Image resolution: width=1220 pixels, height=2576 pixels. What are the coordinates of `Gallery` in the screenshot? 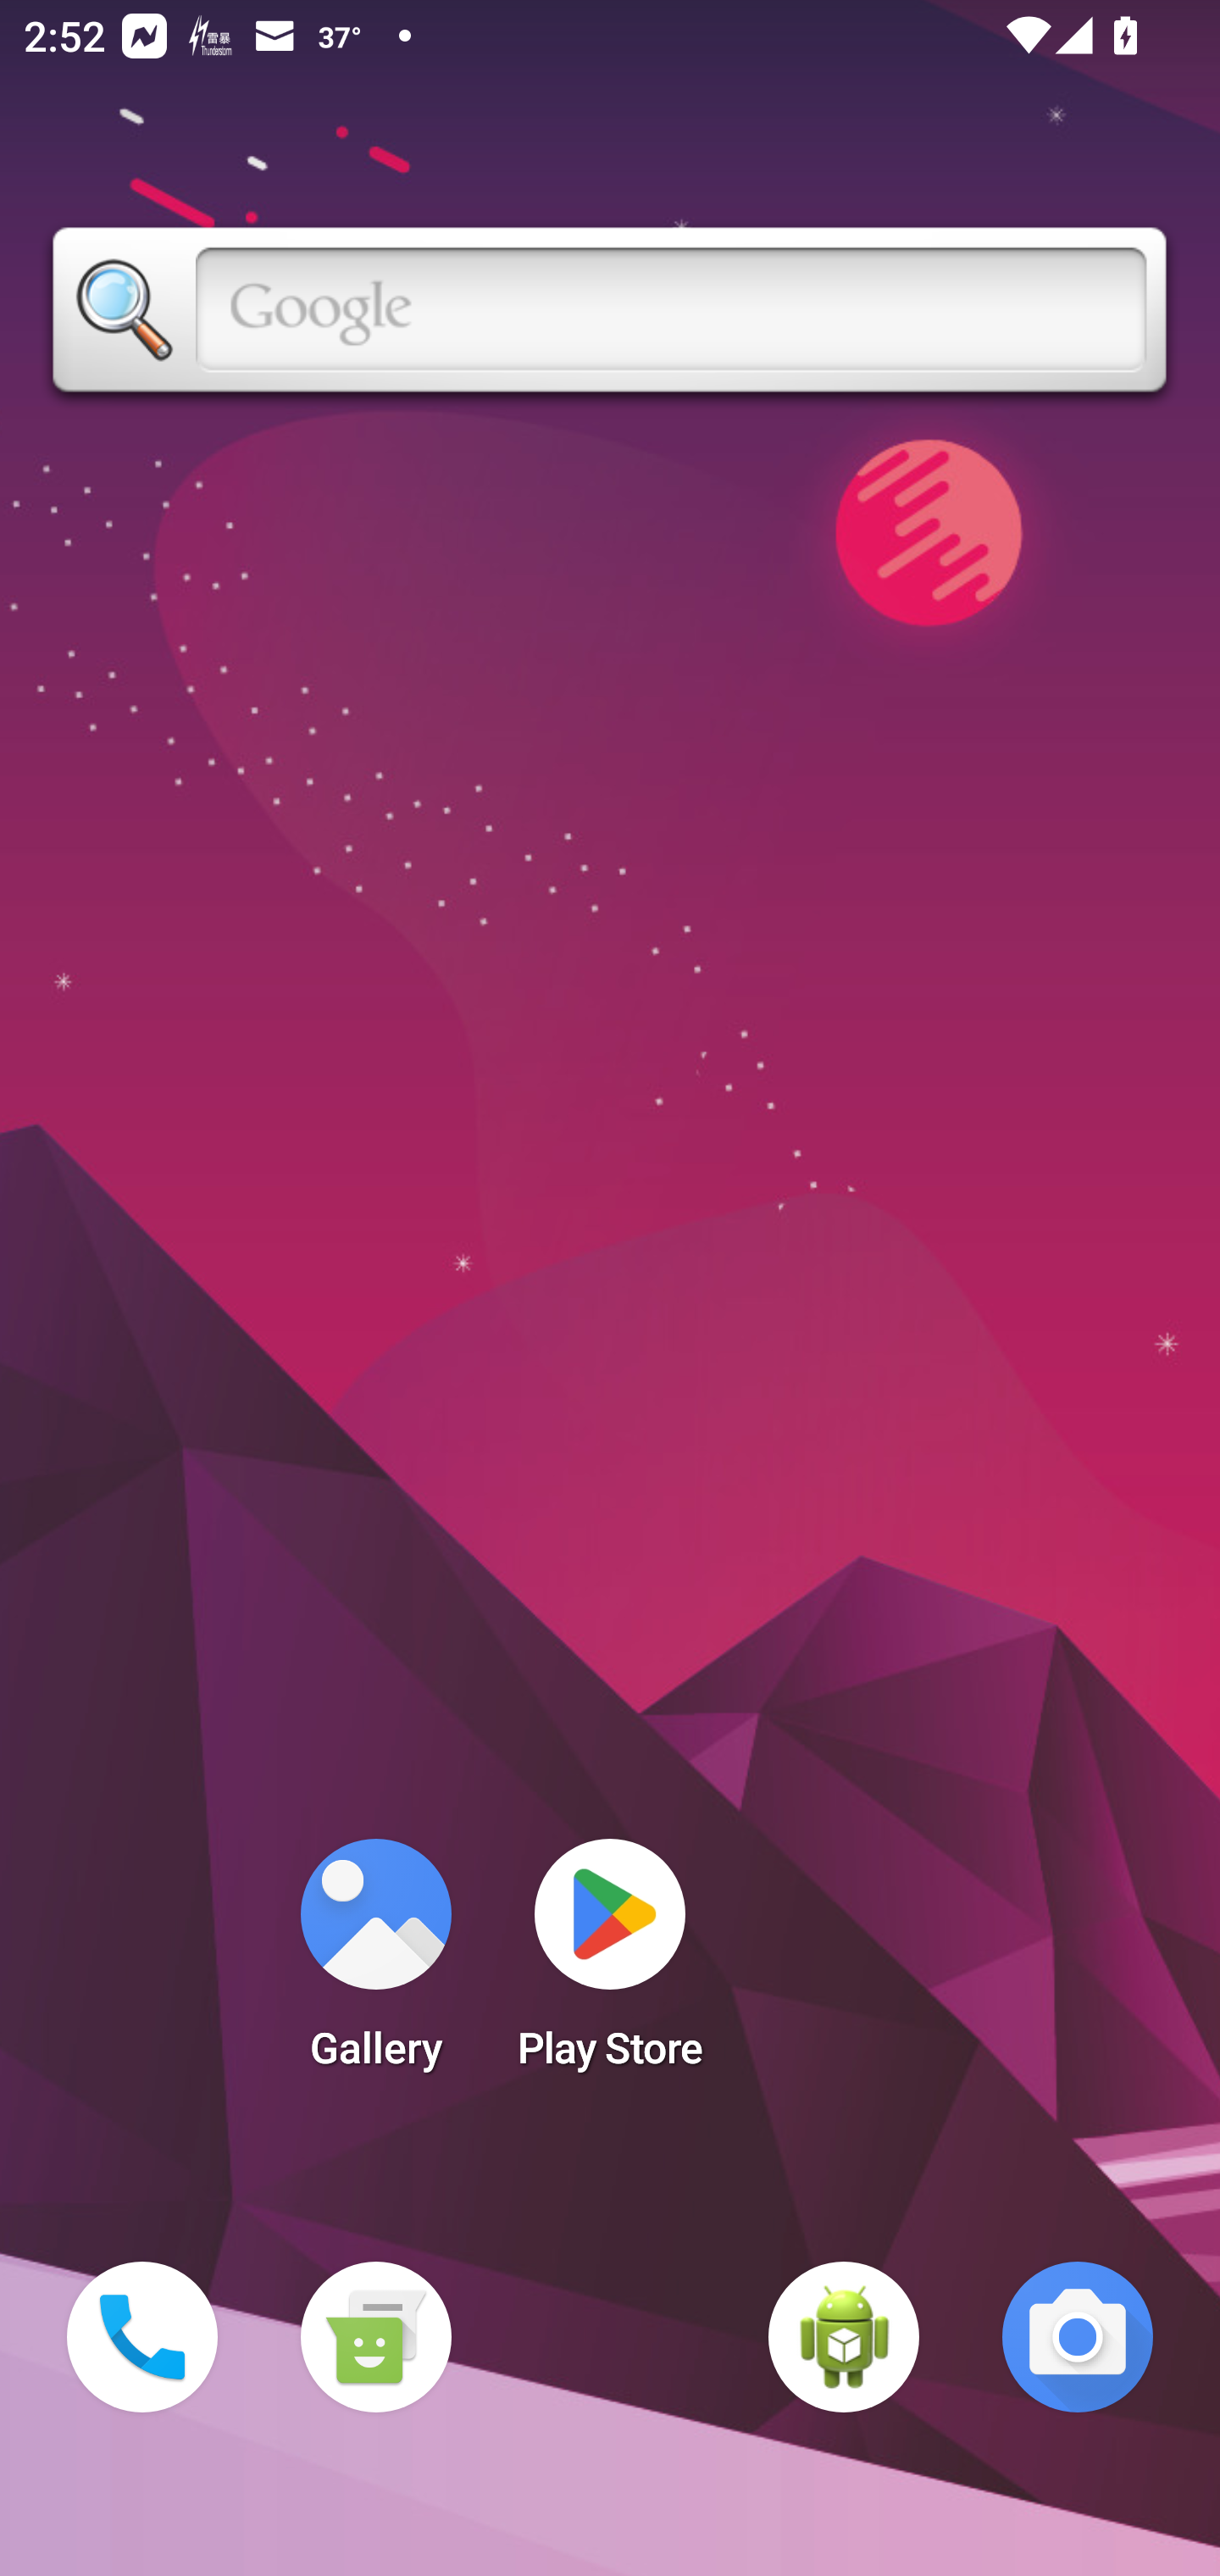 It's located at (375, 1964).